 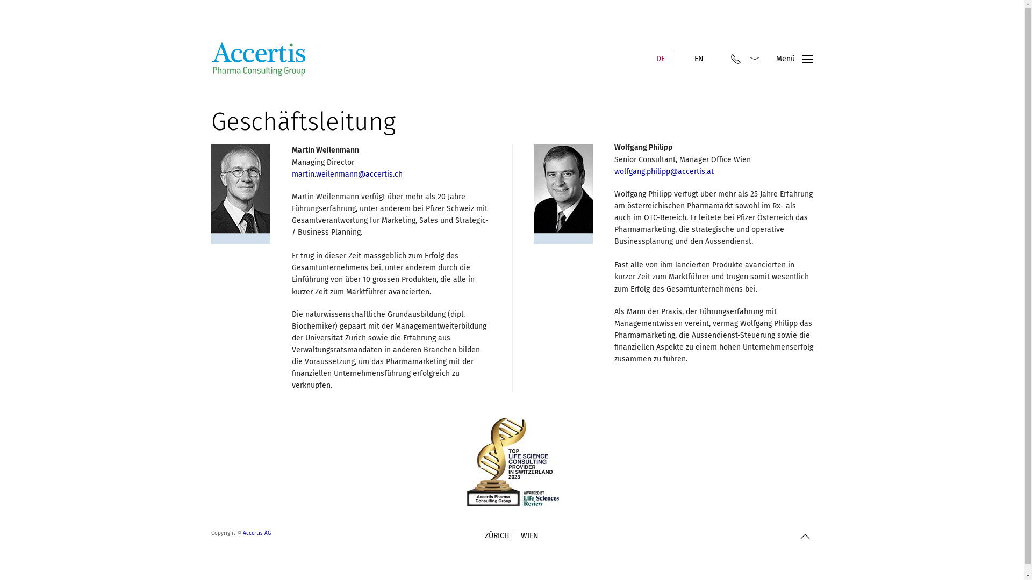 What do you see at coordinates (699, 59) in the screenshot?
I see `EN` at bounding box center [699, 59].